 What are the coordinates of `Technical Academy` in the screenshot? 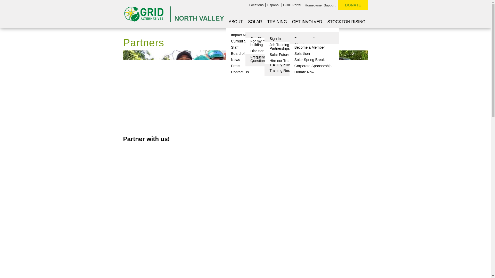 It's located at (289, 54).